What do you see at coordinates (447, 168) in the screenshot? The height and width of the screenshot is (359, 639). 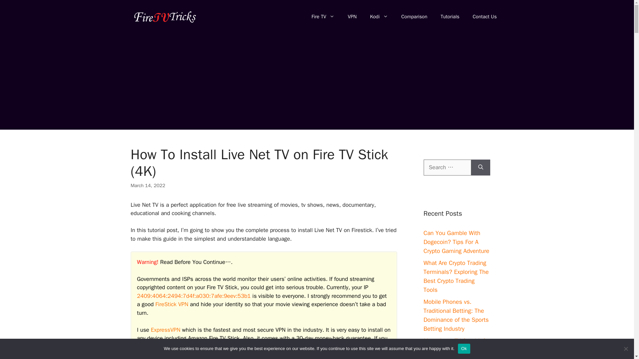 I see `Search for:` at bounding box center [447, 168].